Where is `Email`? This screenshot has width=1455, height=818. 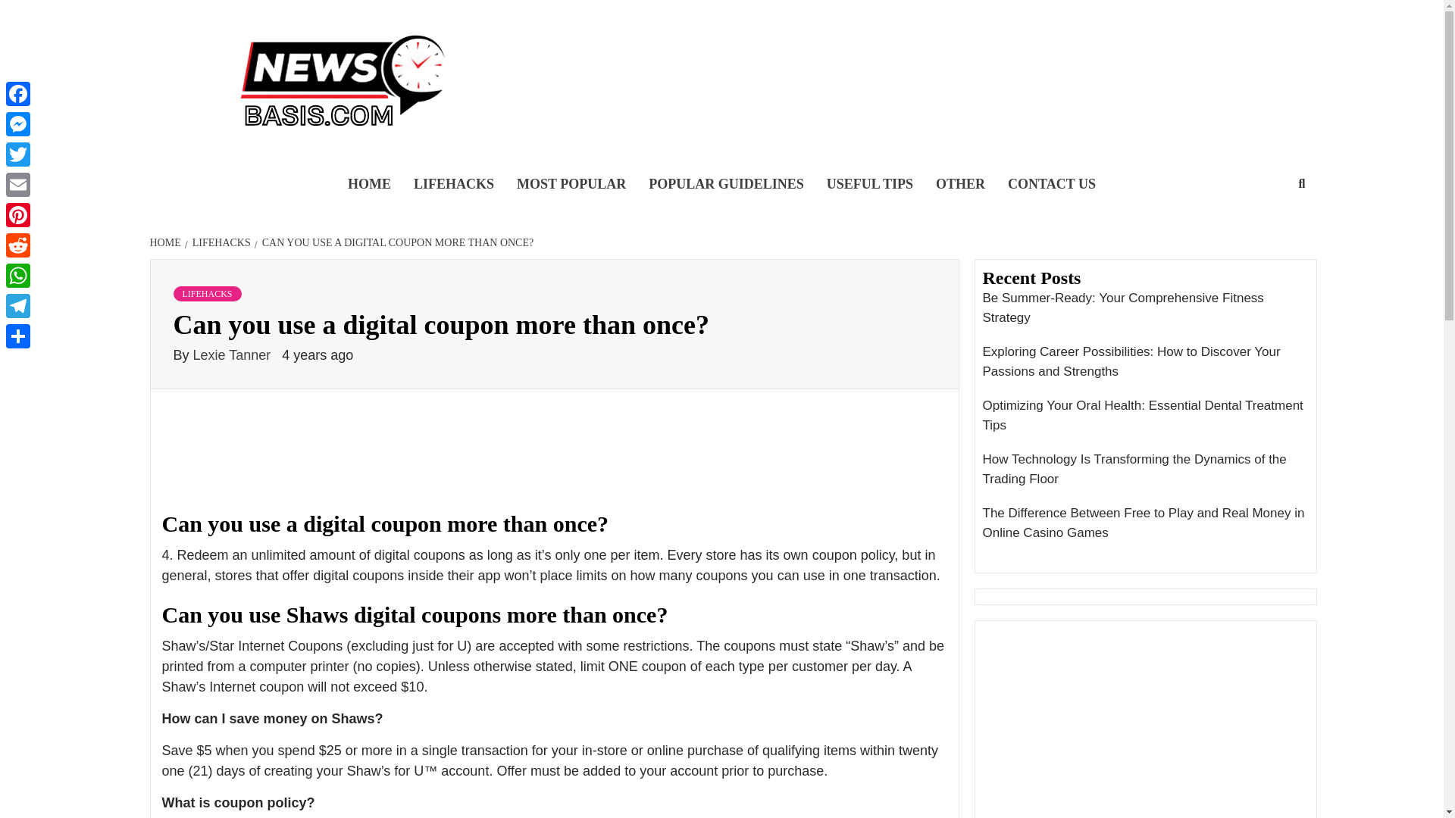
Email is located at coordinates (18, 184).